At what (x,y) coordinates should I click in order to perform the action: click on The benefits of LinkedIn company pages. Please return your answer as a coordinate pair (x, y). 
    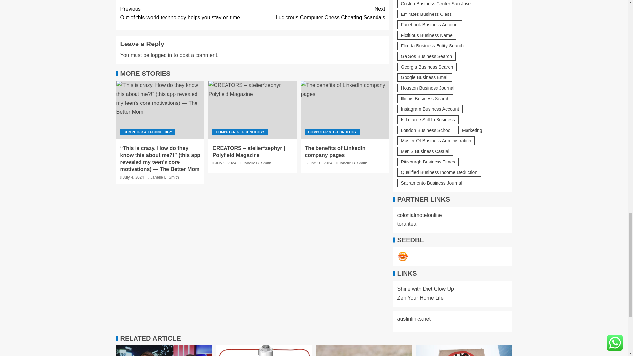
    Looking at the image, I should click on (345, 110).